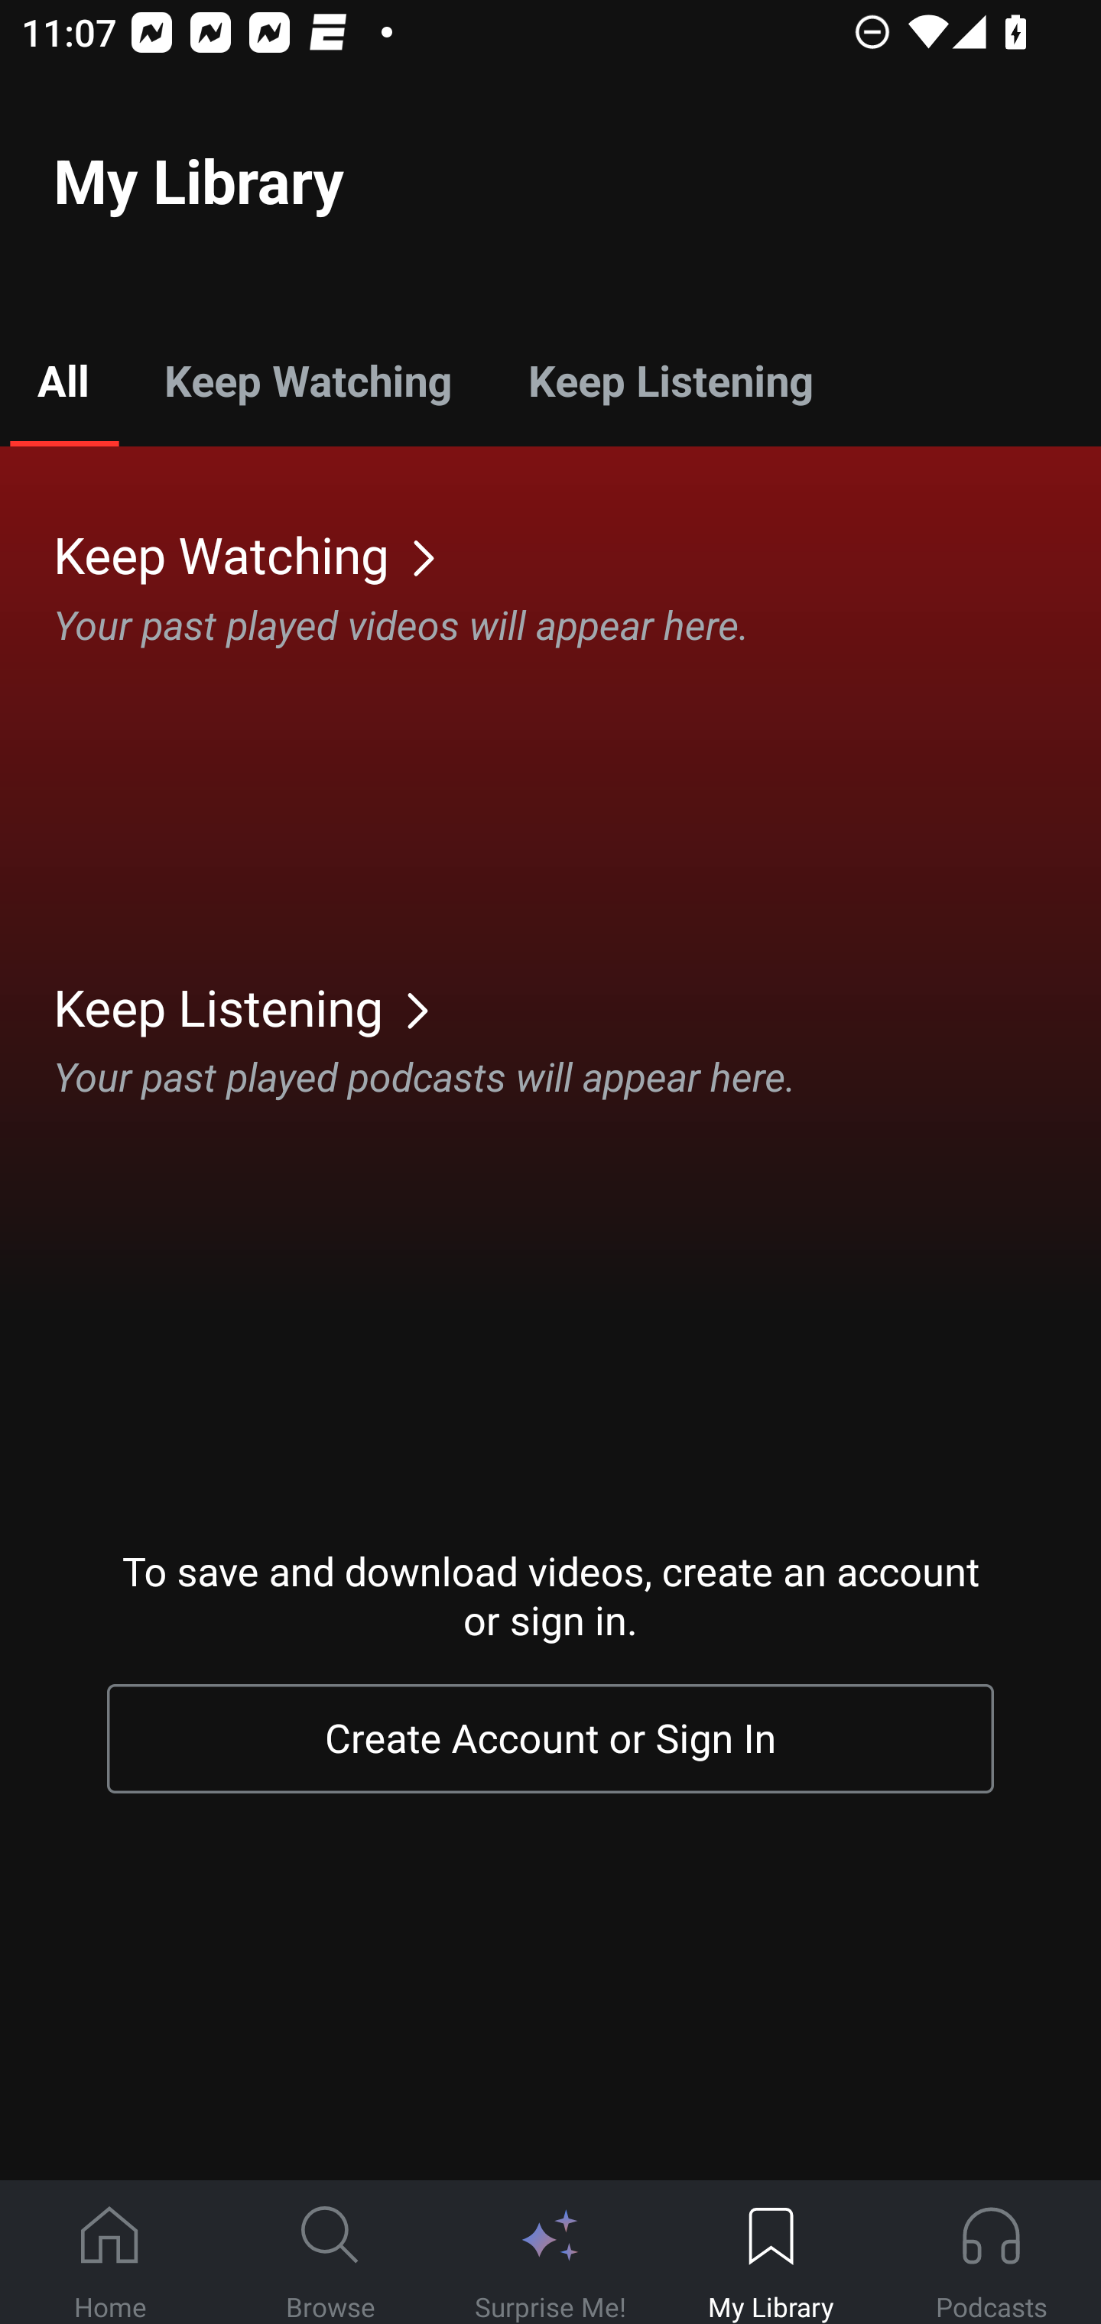 This screenshot has width=1101, height=2324. What do you see at coordinates (670, 379) in the screenshot?
I see `Keep Listening` at bounding box center [670, 379].